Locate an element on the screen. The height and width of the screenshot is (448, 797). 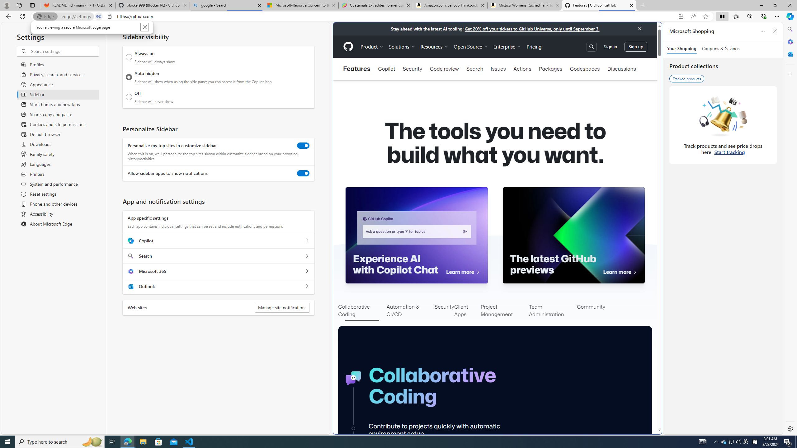
Search highlights icon opens search home window is located at coordinates (92, 442).